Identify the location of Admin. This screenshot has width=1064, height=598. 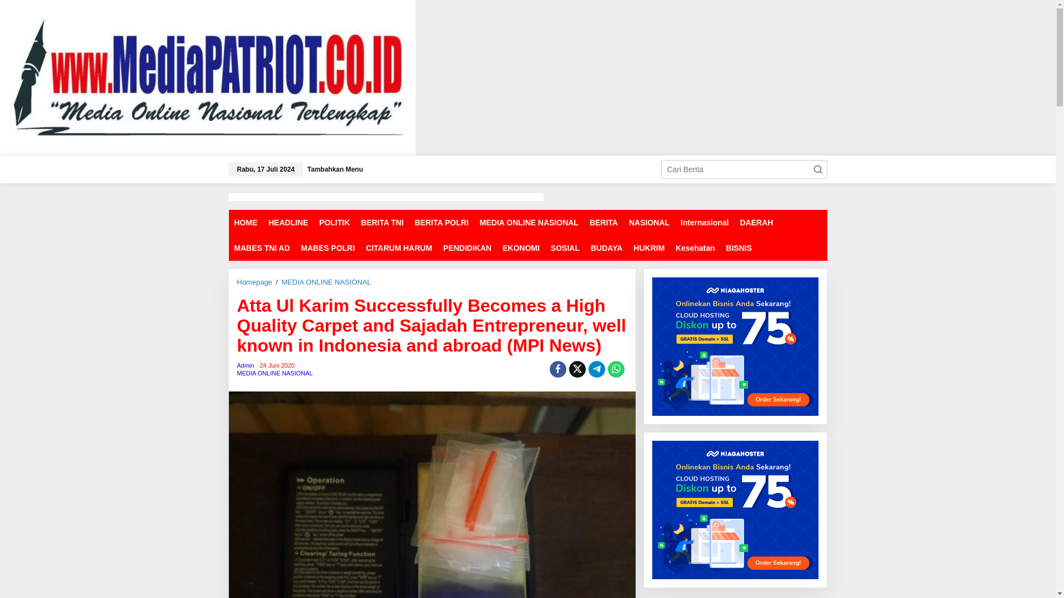
(245, 365).